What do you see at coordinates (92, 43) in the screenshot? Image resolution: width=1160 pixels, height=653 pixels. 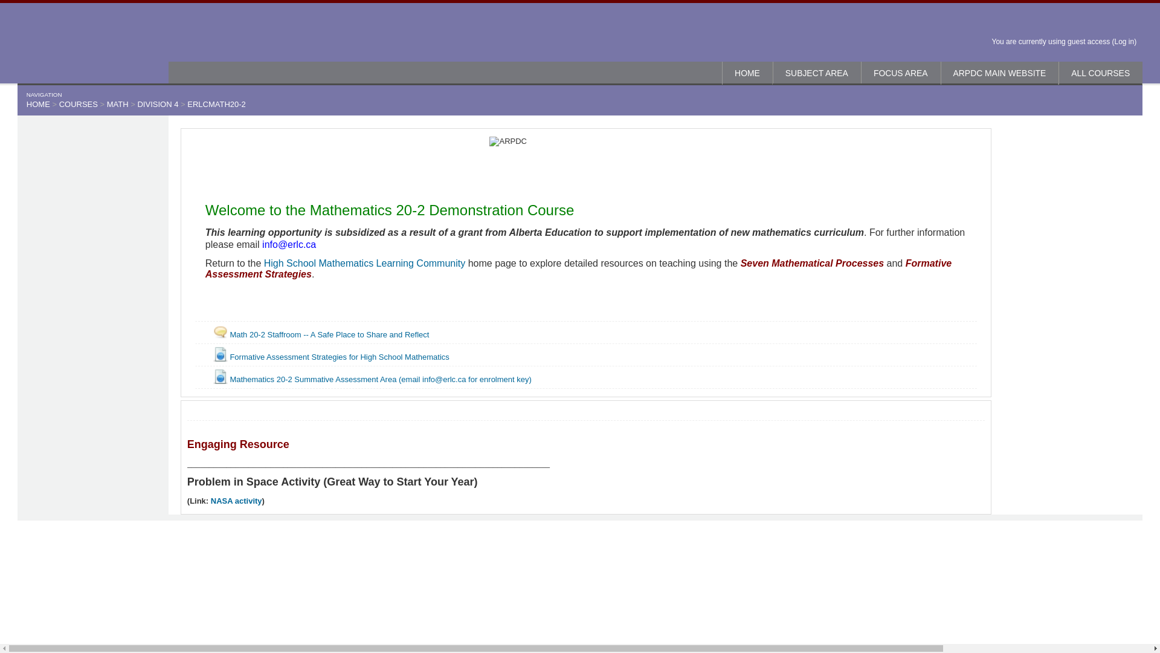 I see `Home` at bounding box center [92, 43].